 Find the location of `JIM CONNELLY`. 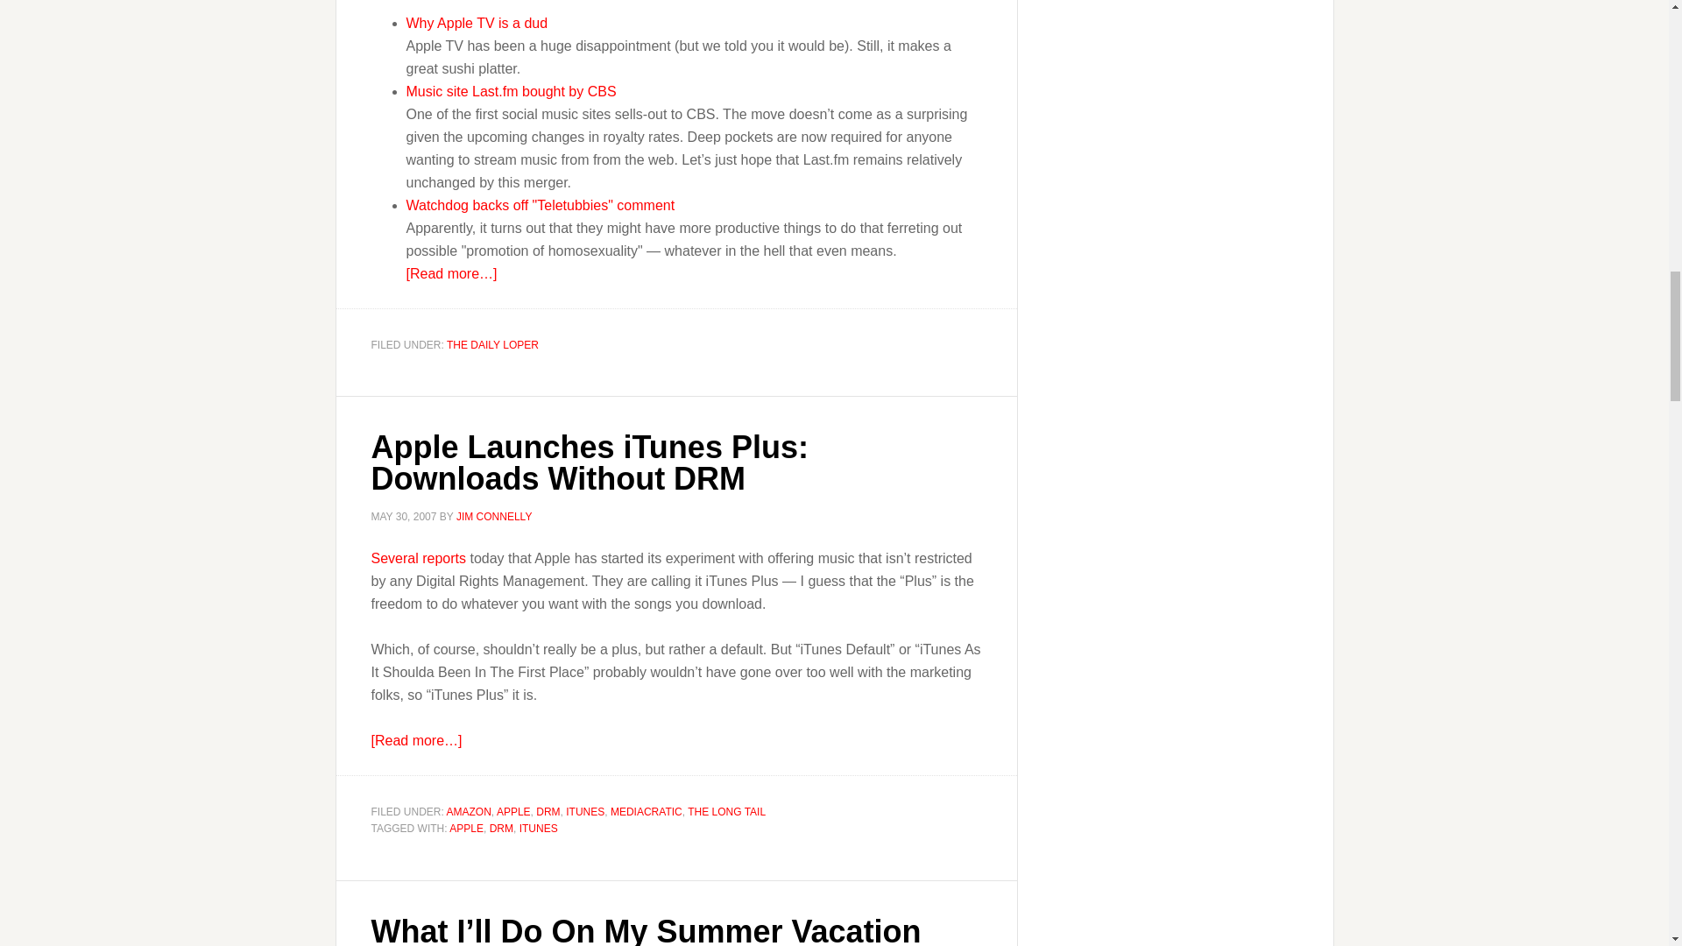

JIM CONNELLY is located at coordinates (493, 517).